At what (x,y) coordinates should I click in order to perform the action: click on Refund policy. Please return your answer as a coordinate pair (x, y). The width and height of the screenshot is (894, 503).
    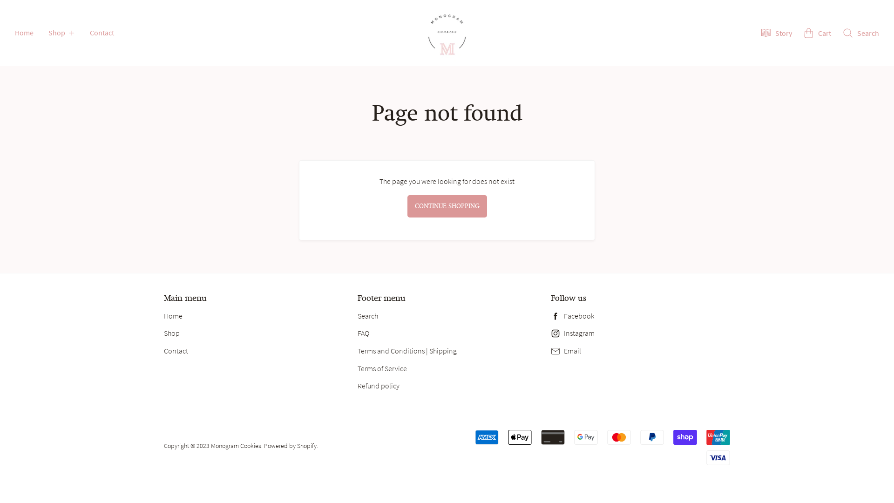
    Looking at the image, I should click on (379, 386).